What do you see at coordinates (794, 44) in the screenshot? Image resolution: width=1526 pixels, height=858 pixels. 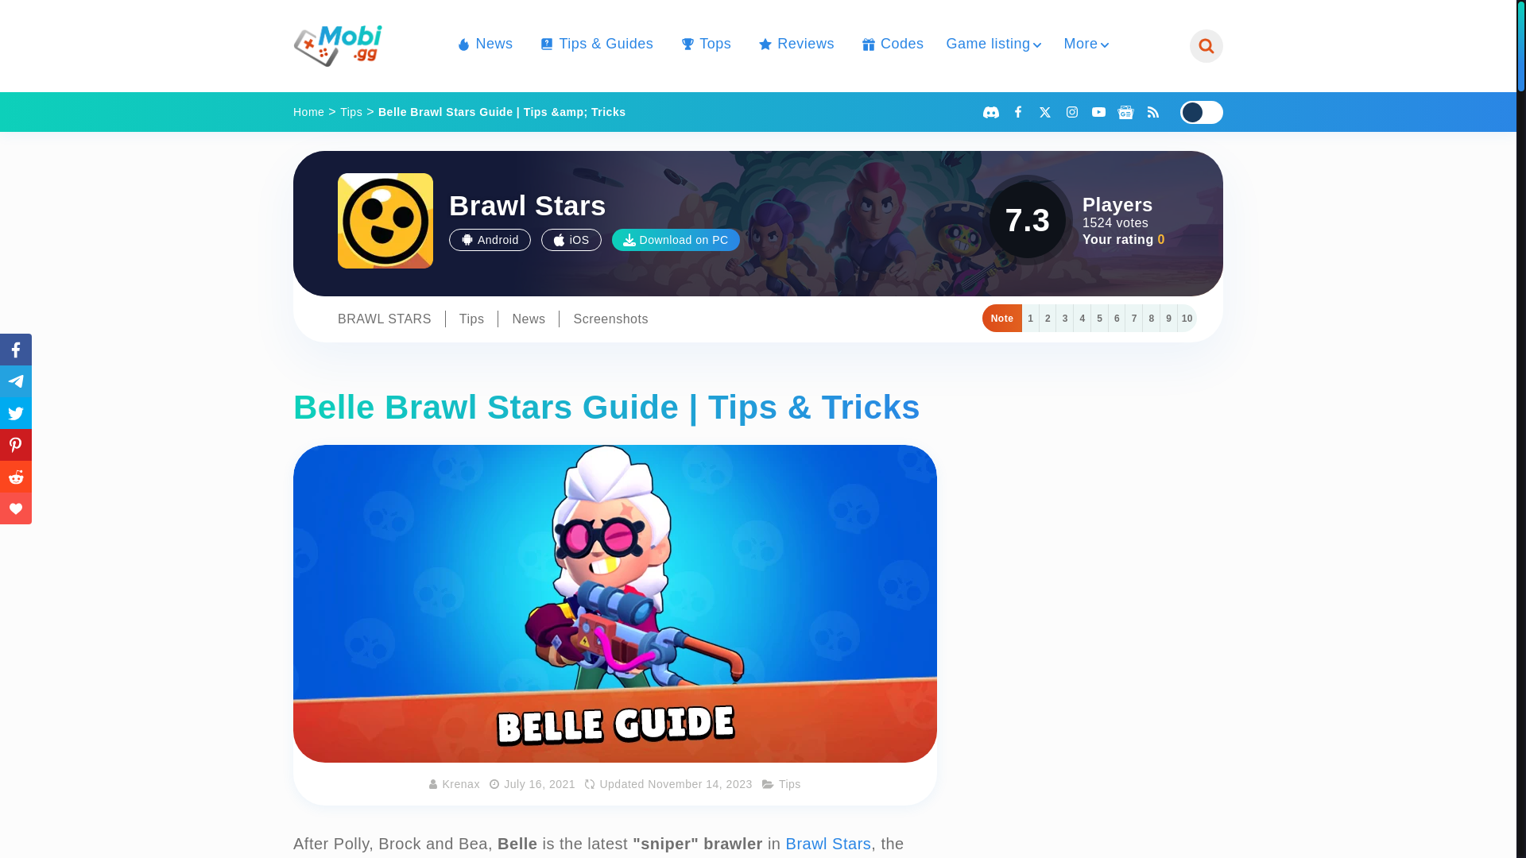 I see `Reviews` at bounding box center [794, 44].